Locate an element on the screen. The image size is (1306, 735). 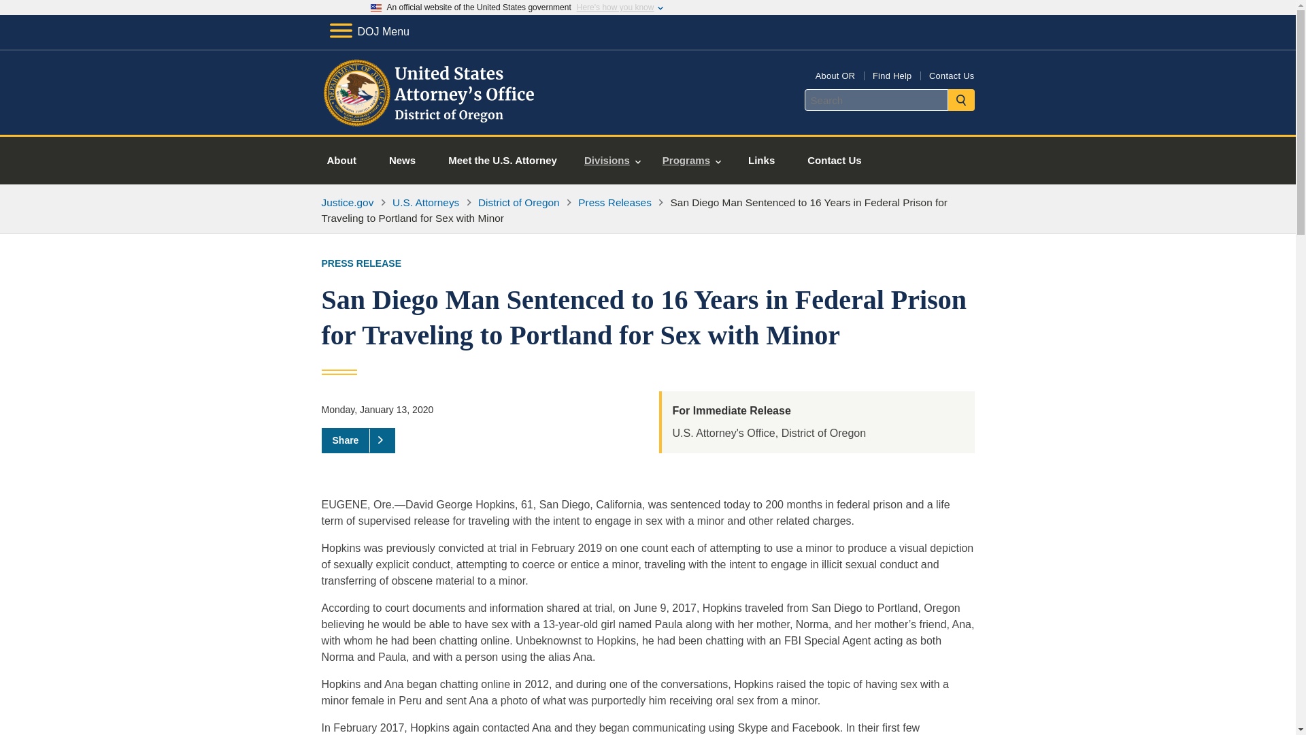
Share is located at coordinates (358, 440).